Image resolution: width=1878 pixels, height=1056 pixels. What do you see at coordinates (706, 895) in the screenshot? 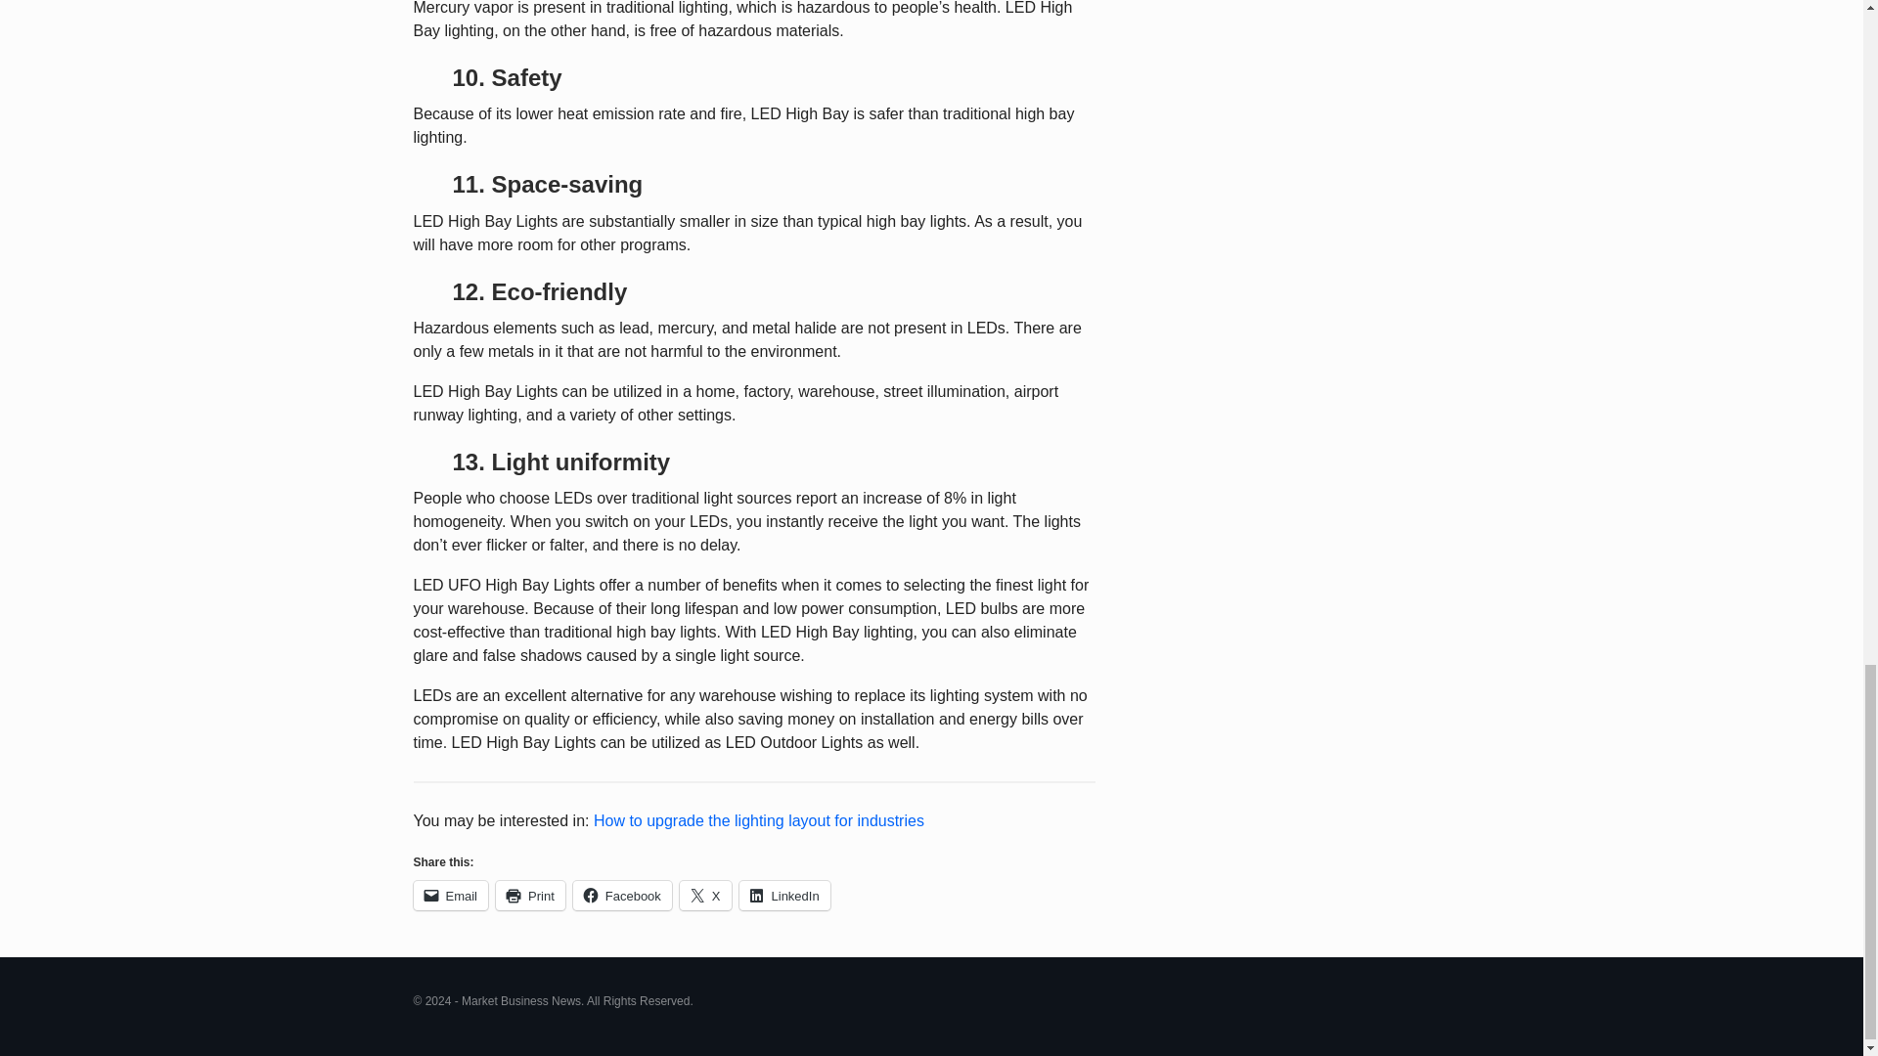
I see `Click to share on X` at bounding box center [706, 895].